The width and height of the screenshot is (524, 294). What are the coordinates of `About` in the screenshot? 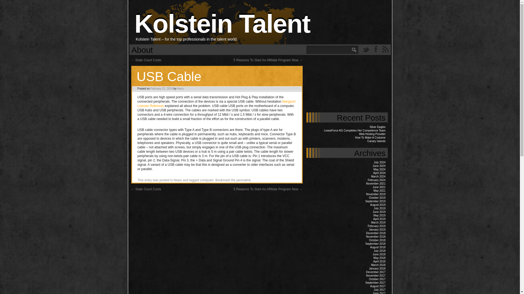 It's located at (142, 50).